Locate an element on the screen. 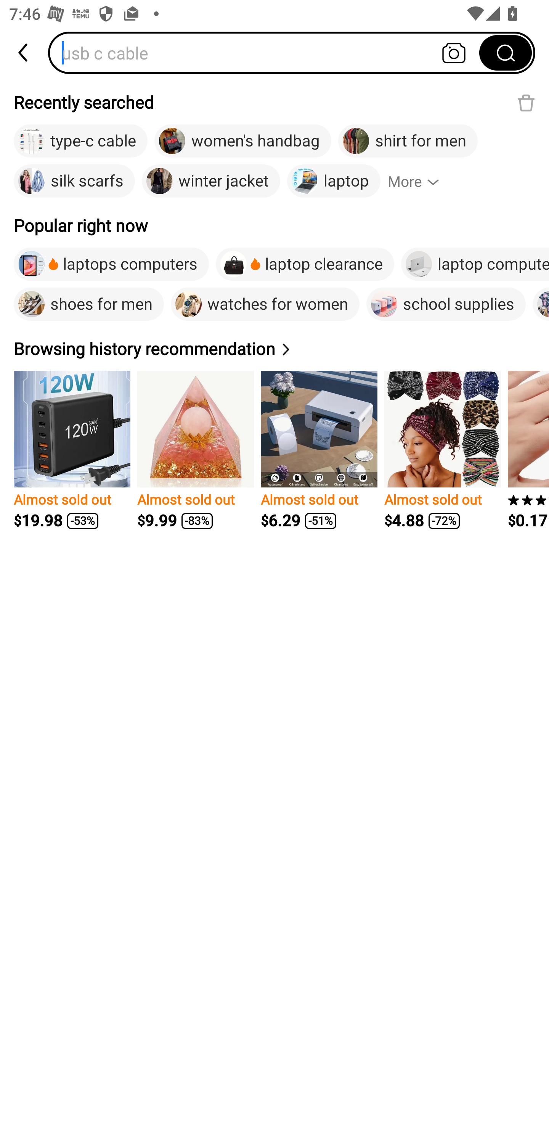 The width and height of the screenshot is (549, 1129). silk scarfs is located at coordinates (74, 181).